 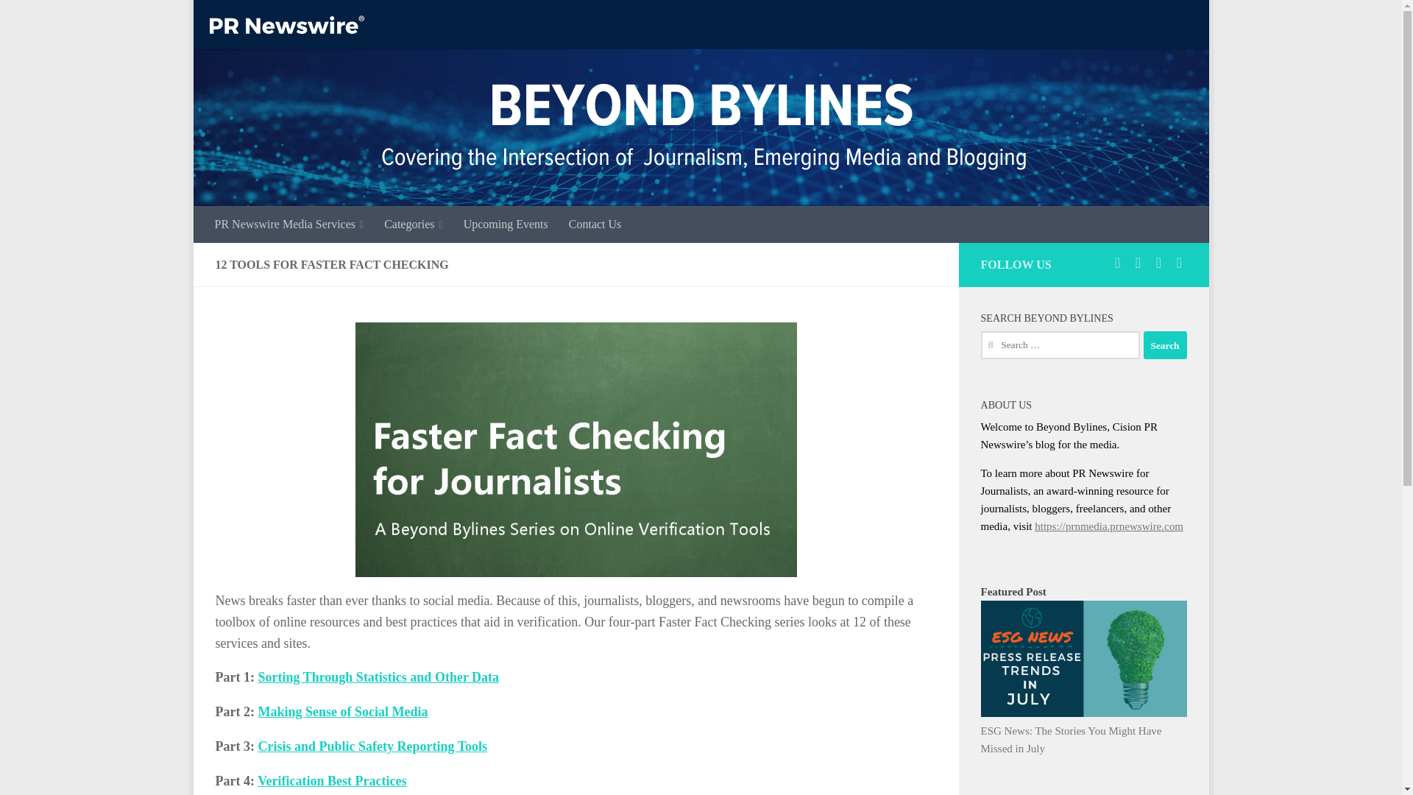 I want to click on Follow us on Rss, so click(x=1179, y=262).